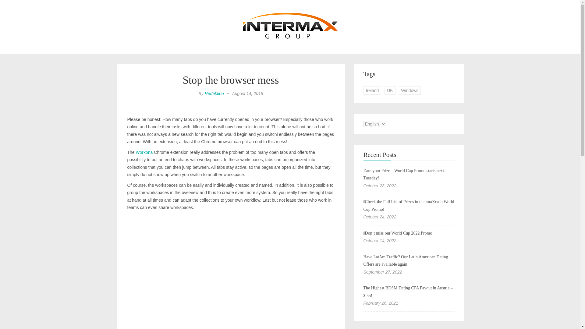  I want to click on Stop the browser mess, so click(231, 80).